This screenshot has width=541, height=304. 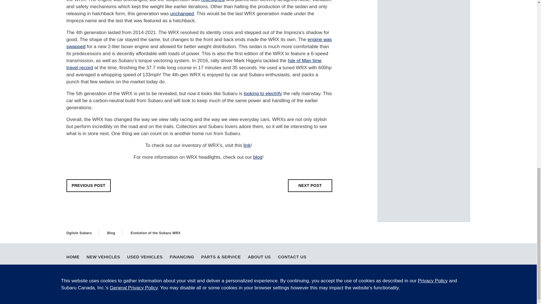 What do you see at coordinates (79, 233) in the screenshot?
I see `Go to Ogilvie Subaru.` at bounding box center [79, 233].